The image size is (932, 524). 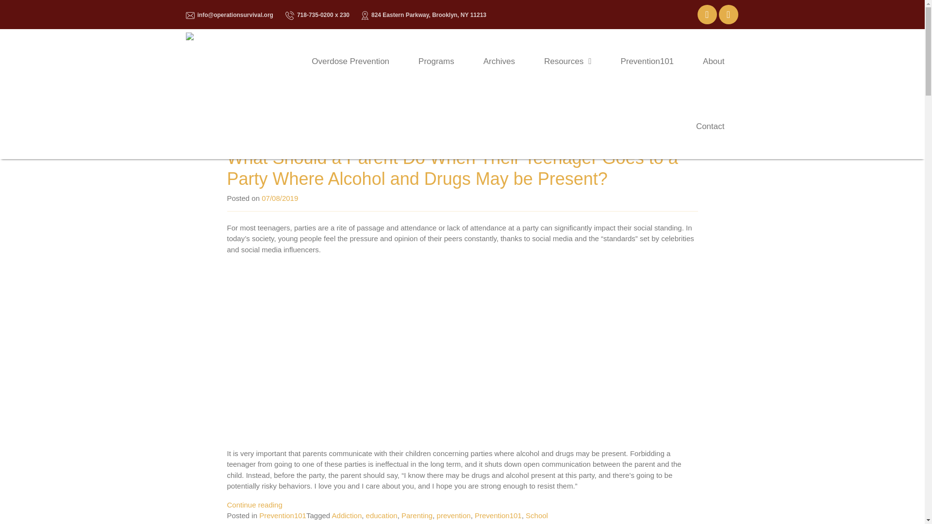 What do you see at coordinates (567, 62) in the screenshot?
I see `Resources` at bounding box center [567, 62].